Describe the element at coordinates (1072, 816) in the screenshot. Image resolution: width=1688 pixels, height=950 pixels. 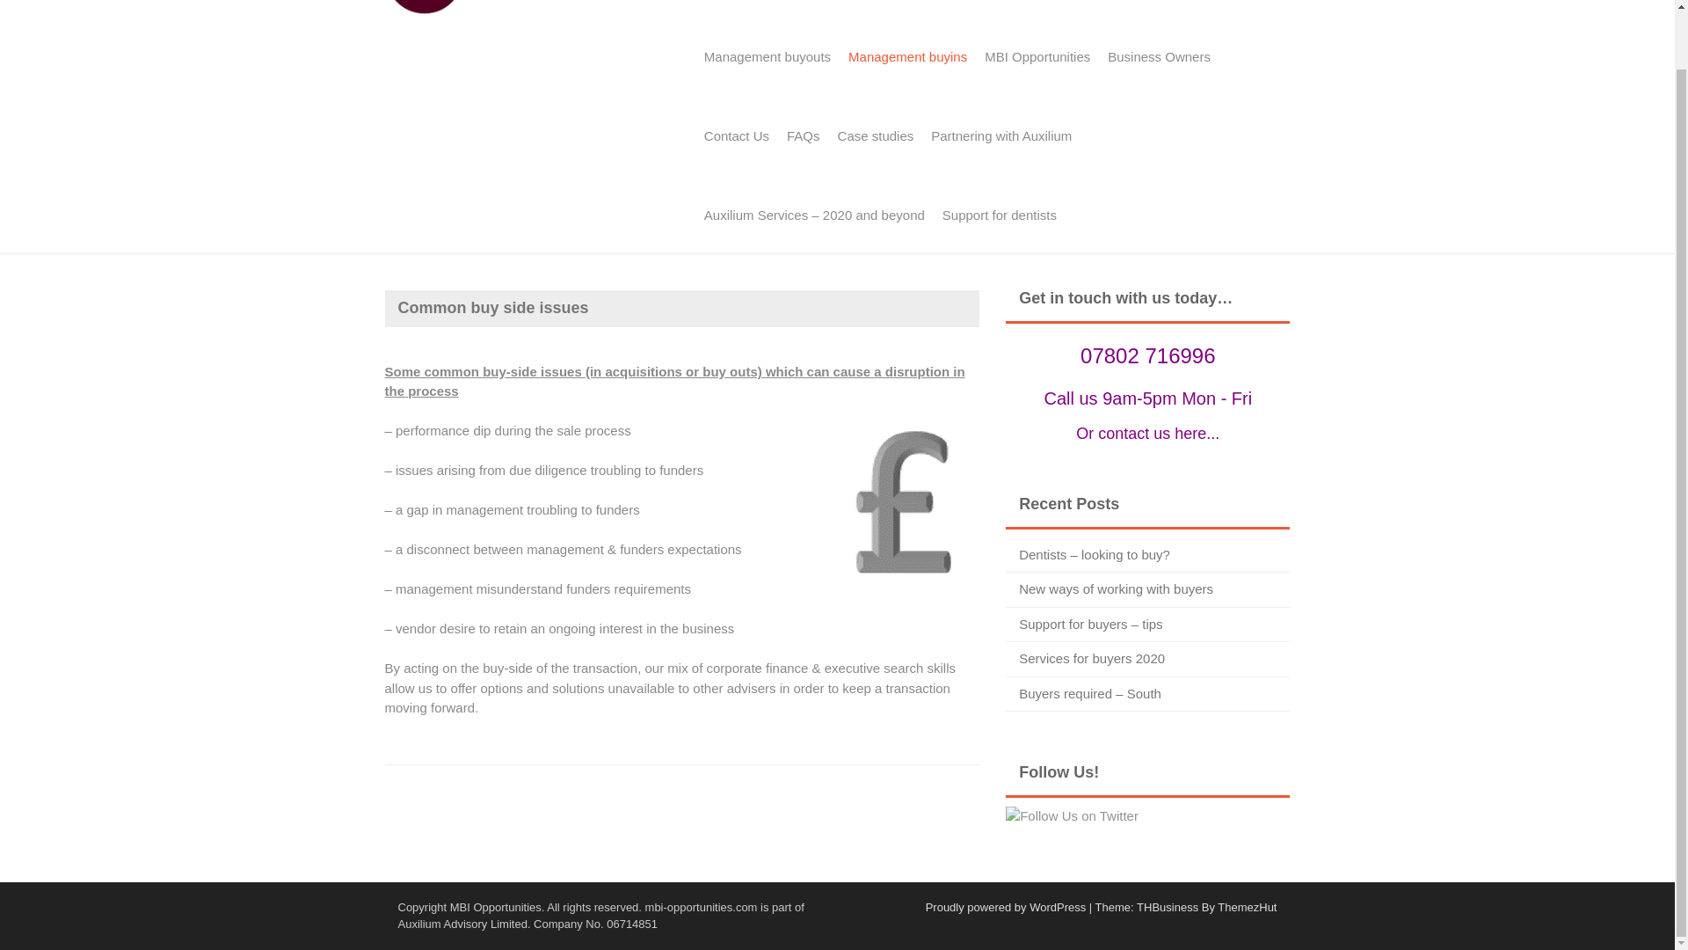
I see `Follow Us on Twitter` at that location.